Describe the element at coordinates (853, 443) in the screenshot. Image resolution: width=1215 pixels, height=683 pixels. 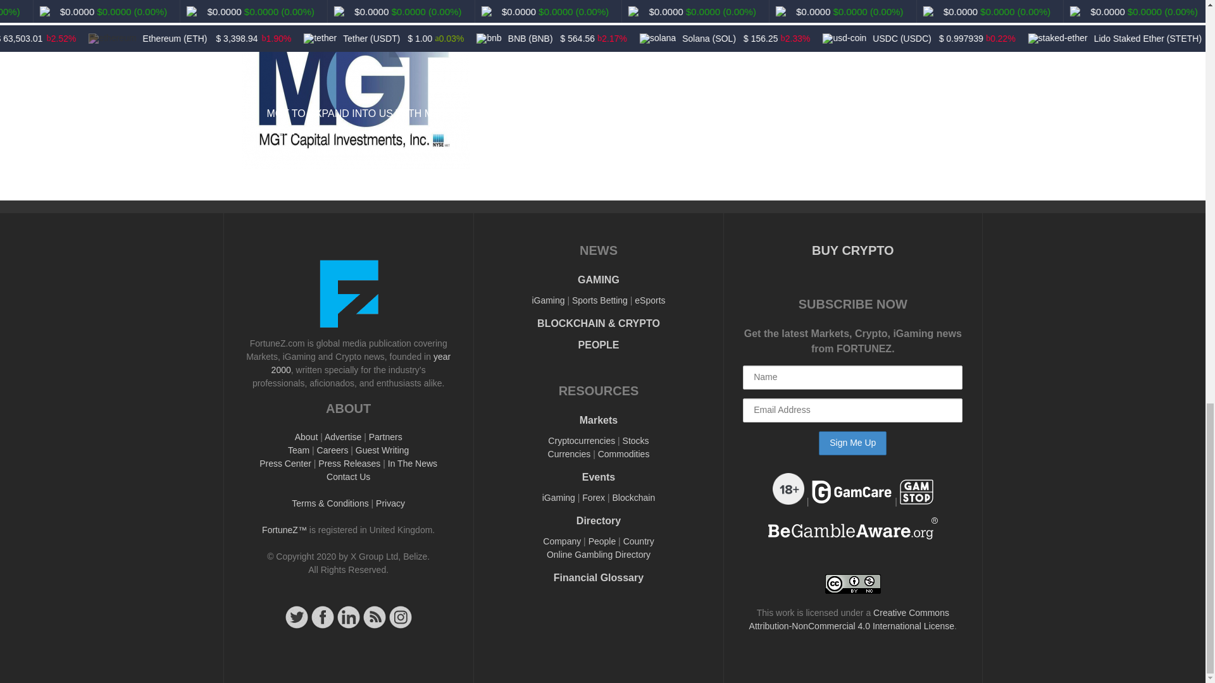
I see `Sign Me Up` at that location.